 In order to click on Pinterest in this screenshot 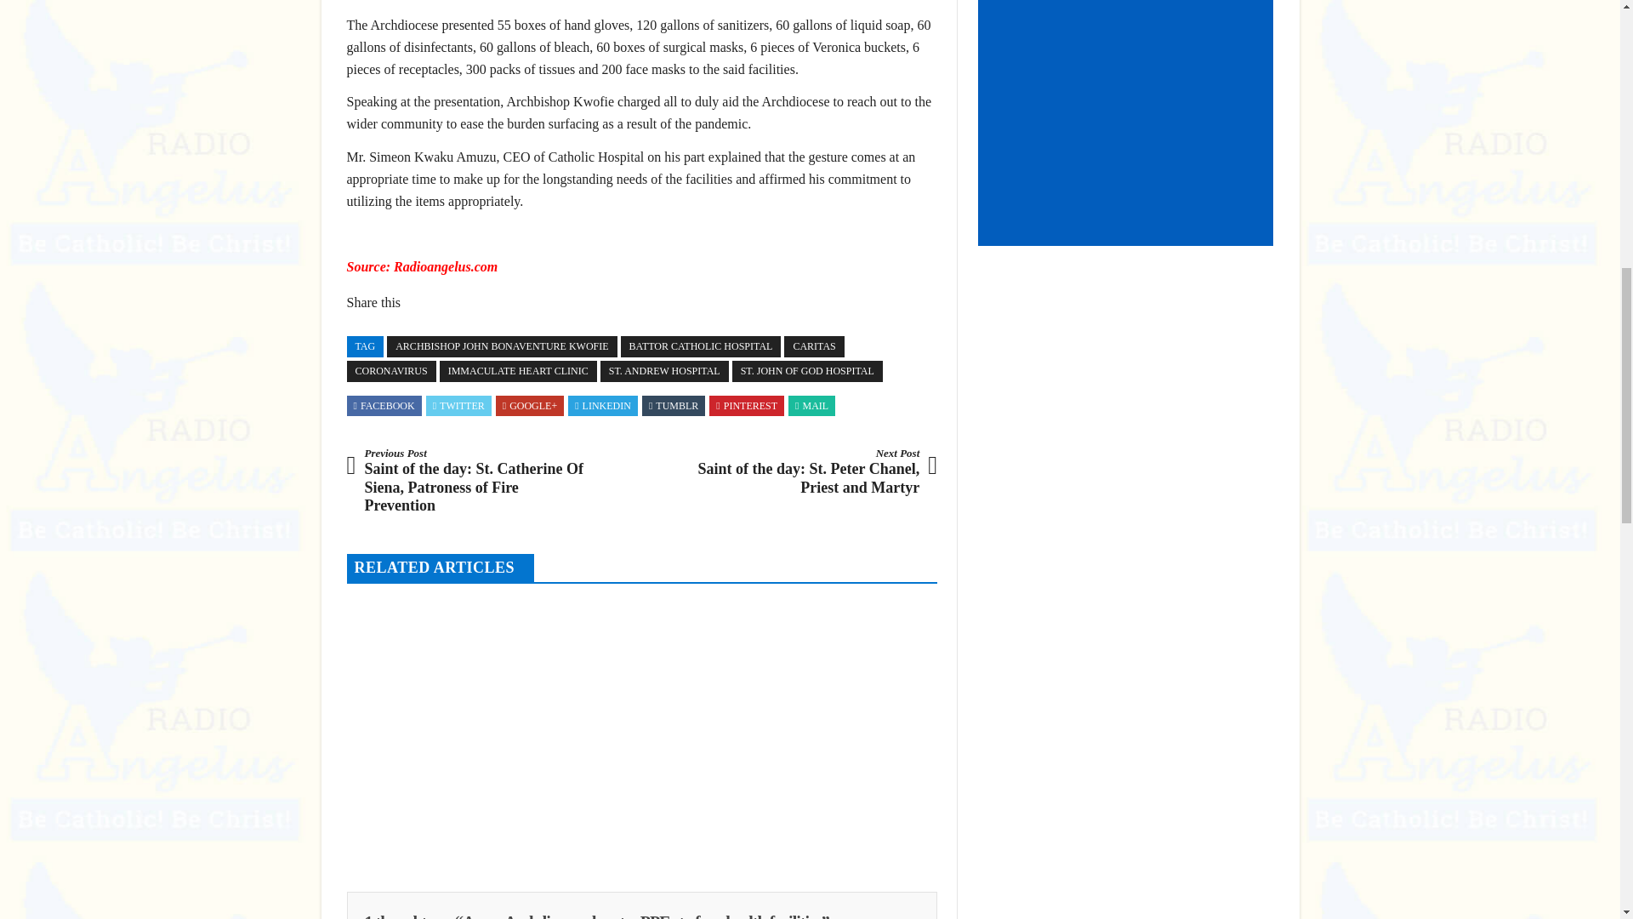, I will do `click(747, 405)`.